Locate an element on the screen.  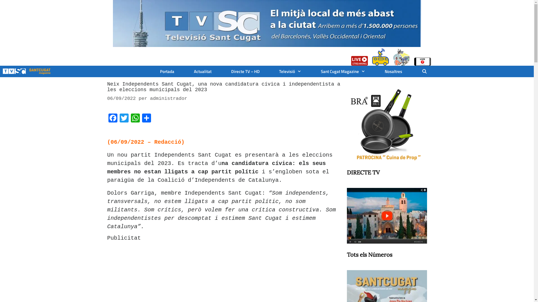
Comparteix is located at coordinates (146, 119).